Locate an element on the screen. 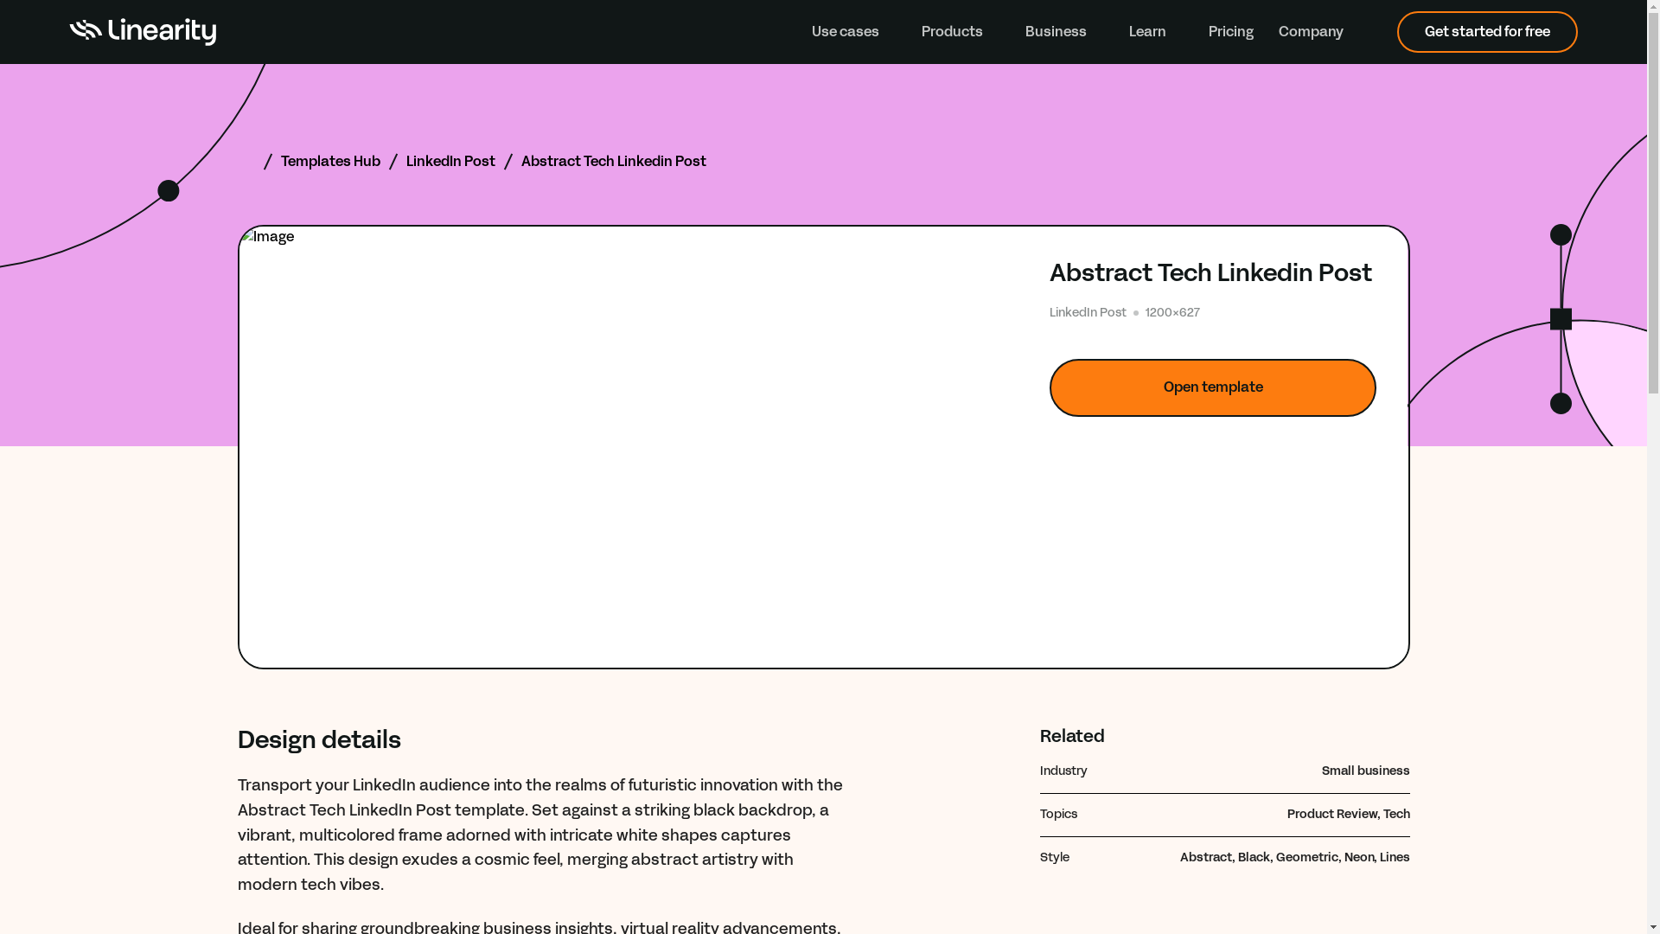 This screenshot has height=934, width=1660. Get started for free is located at coordinates (1487, 31).